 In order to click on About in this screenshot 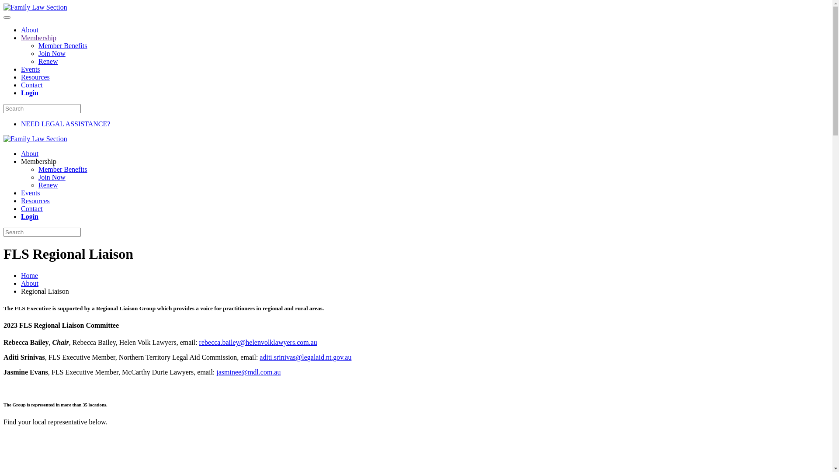, I will do `click(30, 30)`.